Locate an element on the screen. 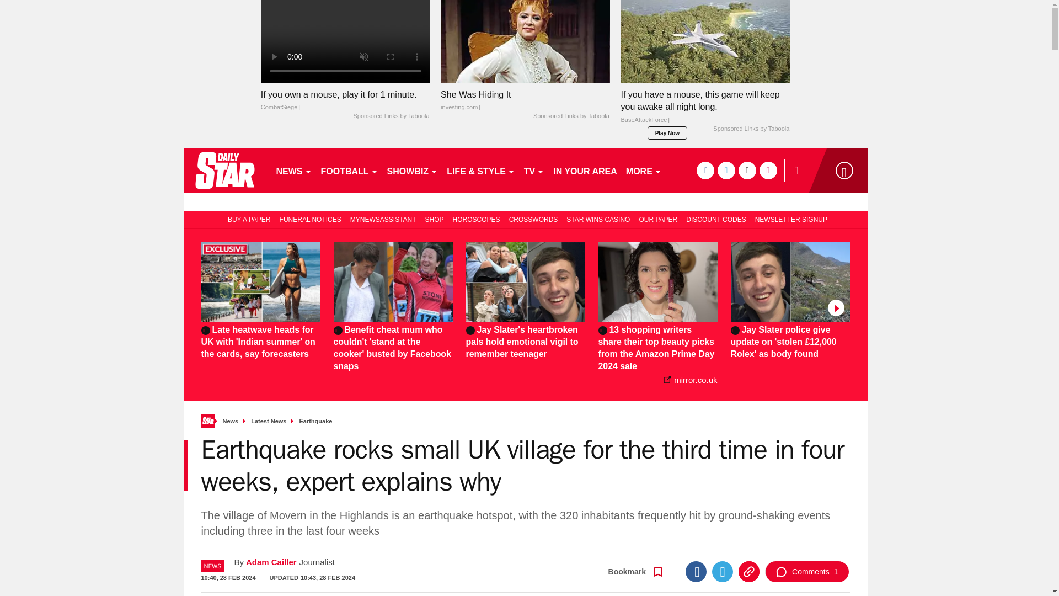 The height and width of the screenshot is (596, 1059). She Was Hiding It is located at coordinates (525, 42).